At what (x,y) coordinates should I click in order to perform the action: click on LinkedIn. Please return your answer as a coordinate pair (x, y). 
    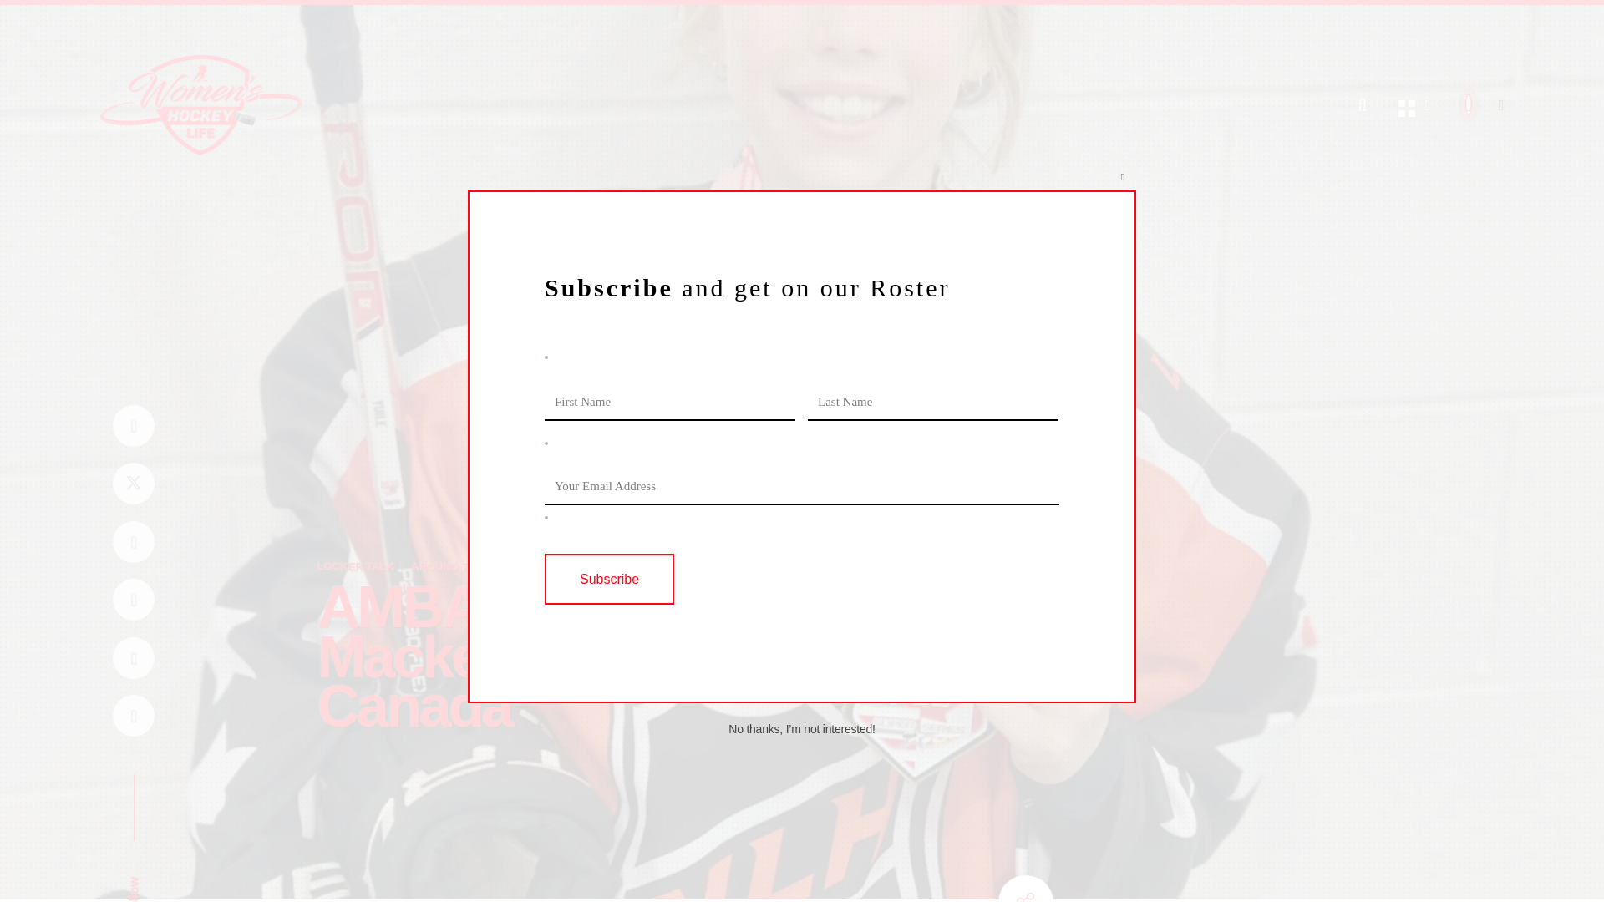
    Looking at the image, I should click on (133, 657).